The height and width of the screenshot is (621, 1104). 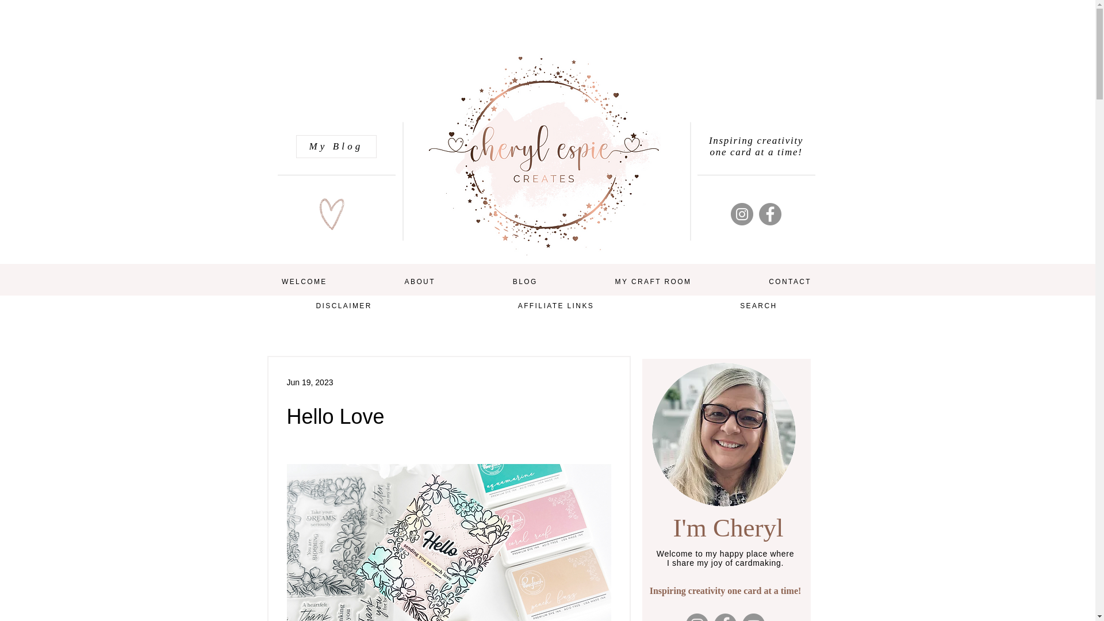 I want to click on DISCLAIMER, so click(x=344, y=306).